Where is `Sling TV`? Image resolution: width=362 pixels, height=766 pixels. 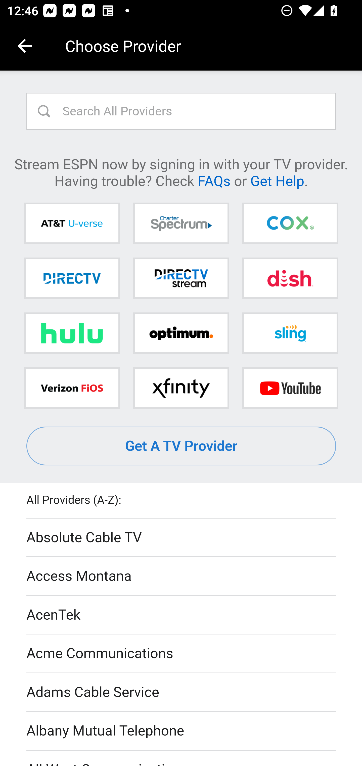 Sling TV is located at coordinates (290, 333).